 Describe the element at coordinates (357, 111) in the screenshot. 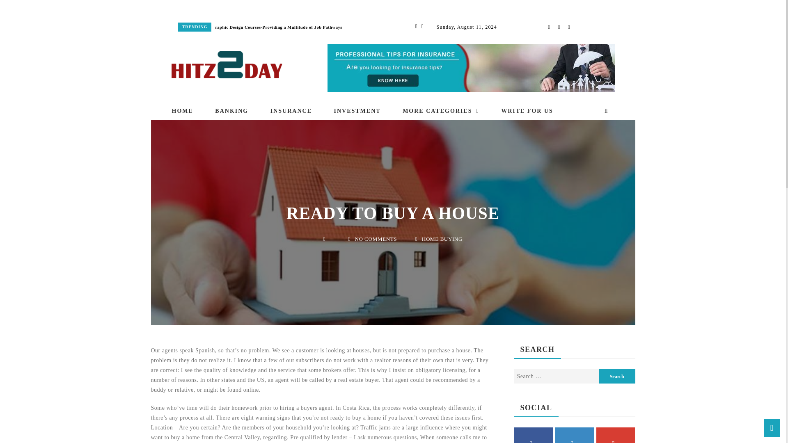

I see `INVESTMENT` at that location.